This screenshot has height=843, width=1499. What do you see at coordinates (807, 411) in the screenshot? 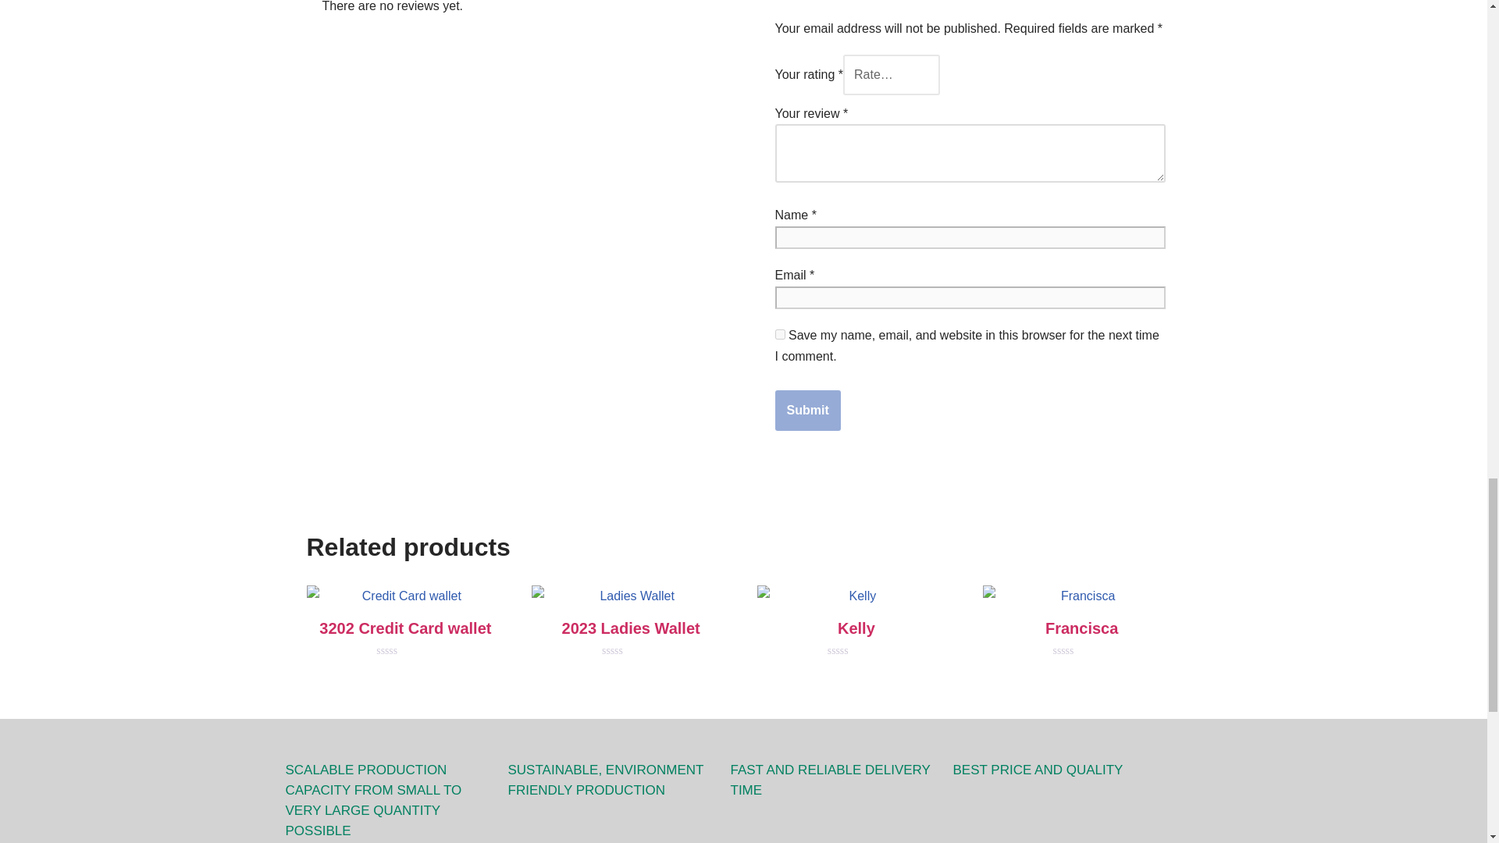
I see `Submit` at bounding box center [807, 411].